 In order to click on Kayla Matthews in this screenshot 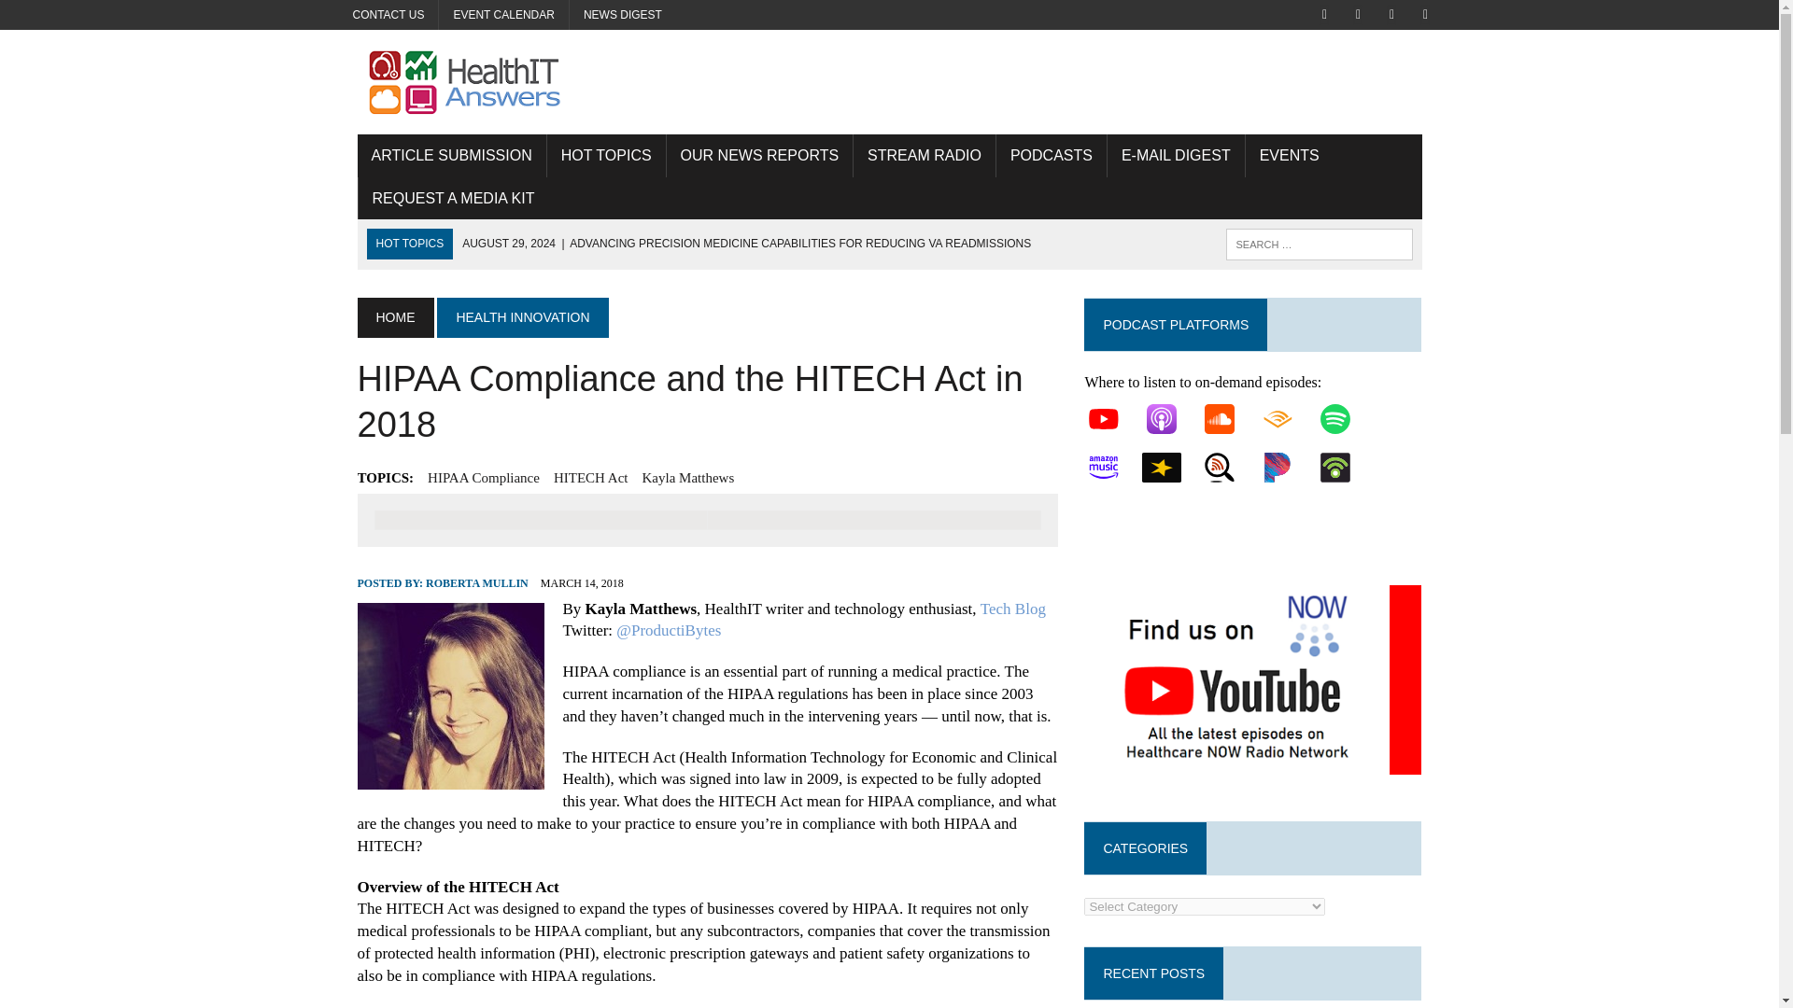, I will do `click(688, 478)`.